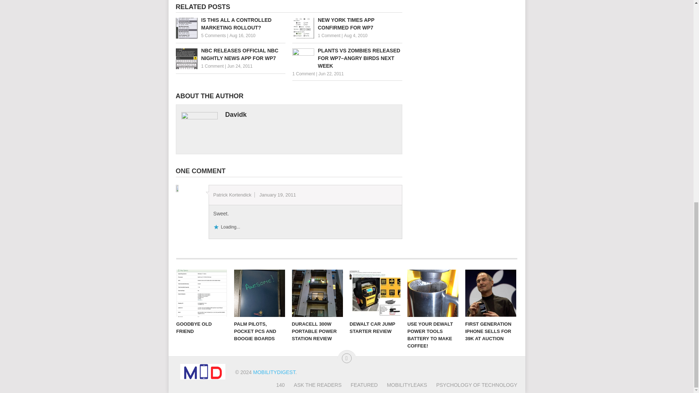 Image resolution: width=699 pixels, height=393 pixels. Describe the element at coordinates (232, 195) in the screenshot. I see `Patrick Kortendick` at that location.